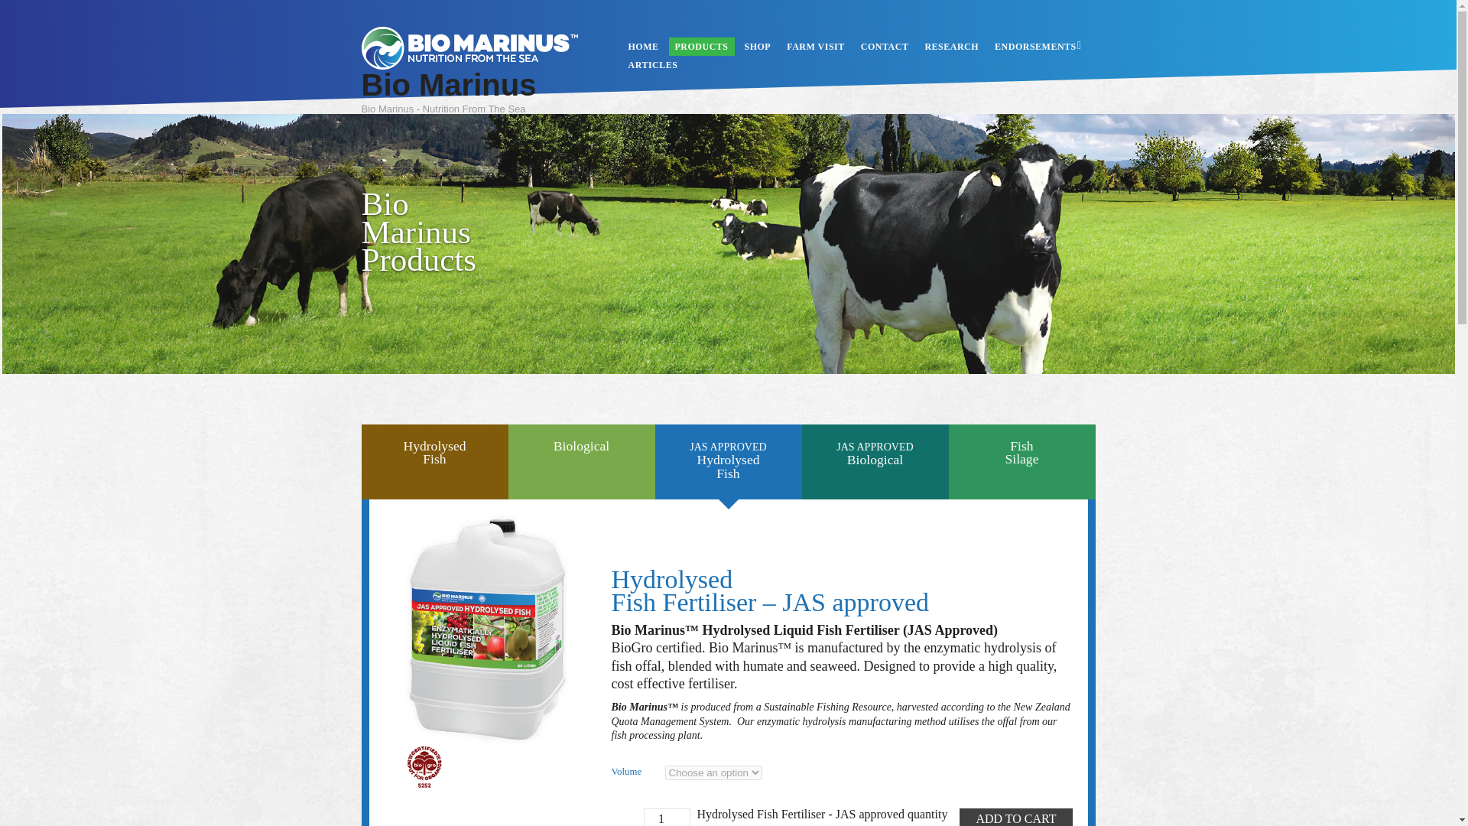  What do you see at coordinates (884, 46) in the screenshot?
I see `1` at bounding box center [884, 46].